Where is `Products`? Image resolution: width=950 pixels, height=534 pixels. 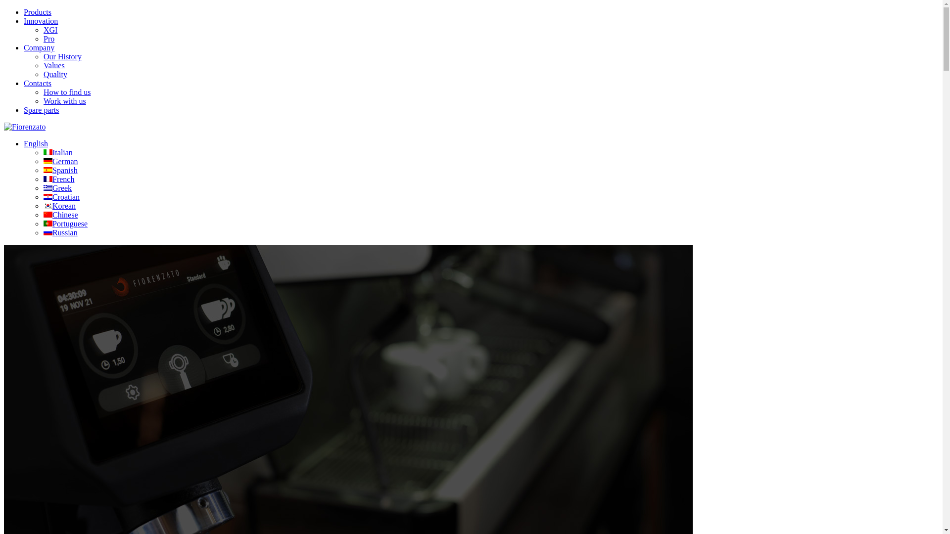 Products is located at coordinates (38, 12).